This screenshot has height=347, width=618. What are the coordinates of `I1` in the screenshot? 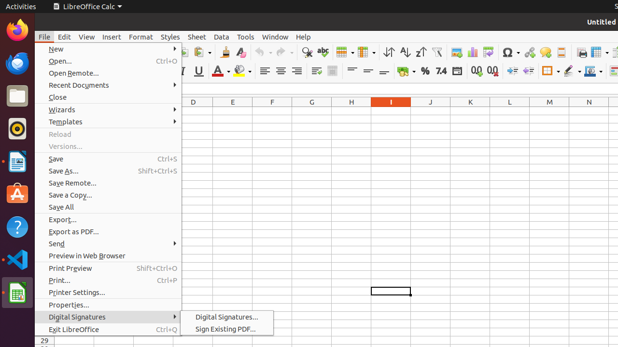 It's located at (391, 111).